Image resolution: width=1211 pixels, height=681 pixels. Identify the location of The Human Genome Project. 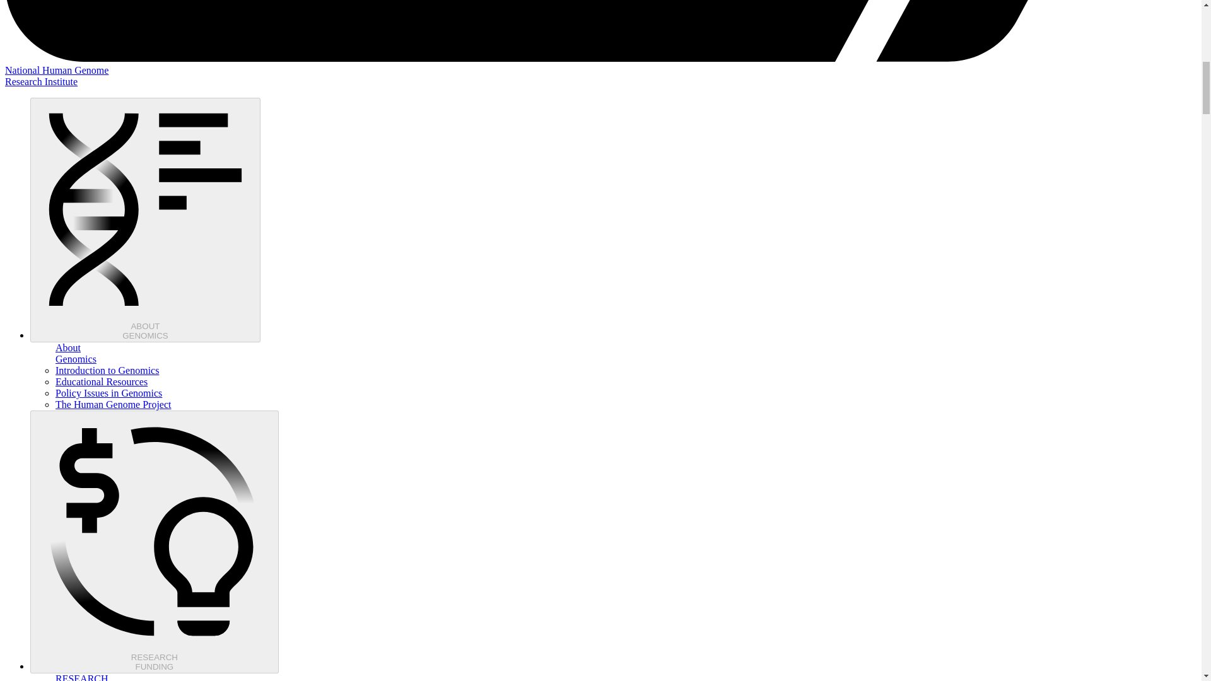
(107, 370).